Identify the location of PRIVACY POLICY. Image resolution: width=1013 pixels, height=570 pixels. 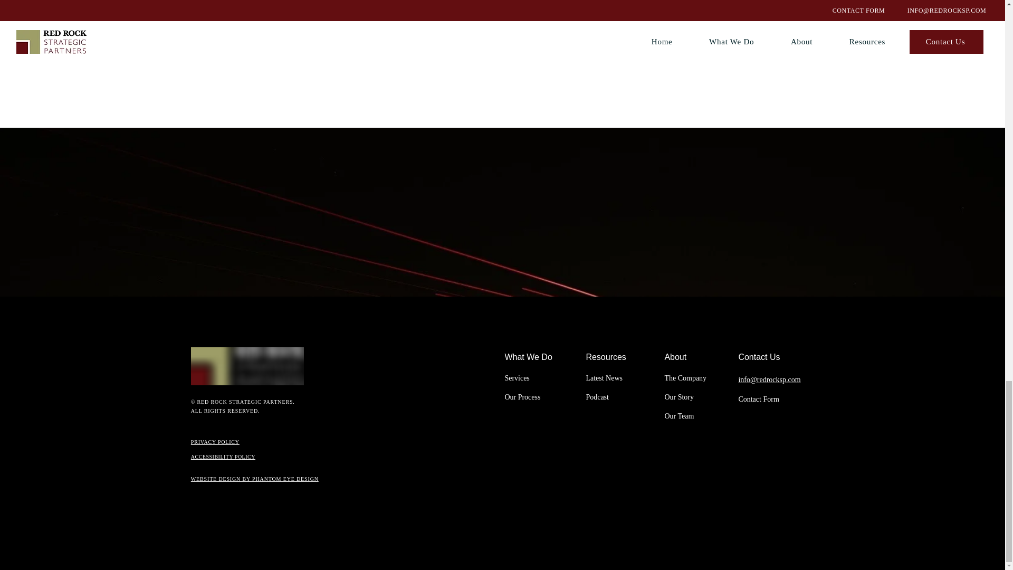
(215, 442).